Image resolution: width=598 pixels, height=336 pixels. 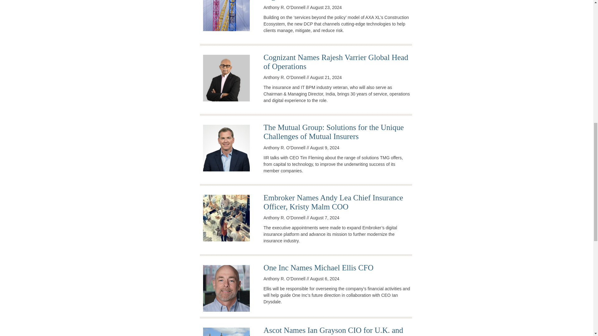 What do you see at coordinates (333, 331) in the screenshot?
I see `Ascot Names Ian Grayson CIO for U.K. and Bermuda` at bounding box center [333, 331].